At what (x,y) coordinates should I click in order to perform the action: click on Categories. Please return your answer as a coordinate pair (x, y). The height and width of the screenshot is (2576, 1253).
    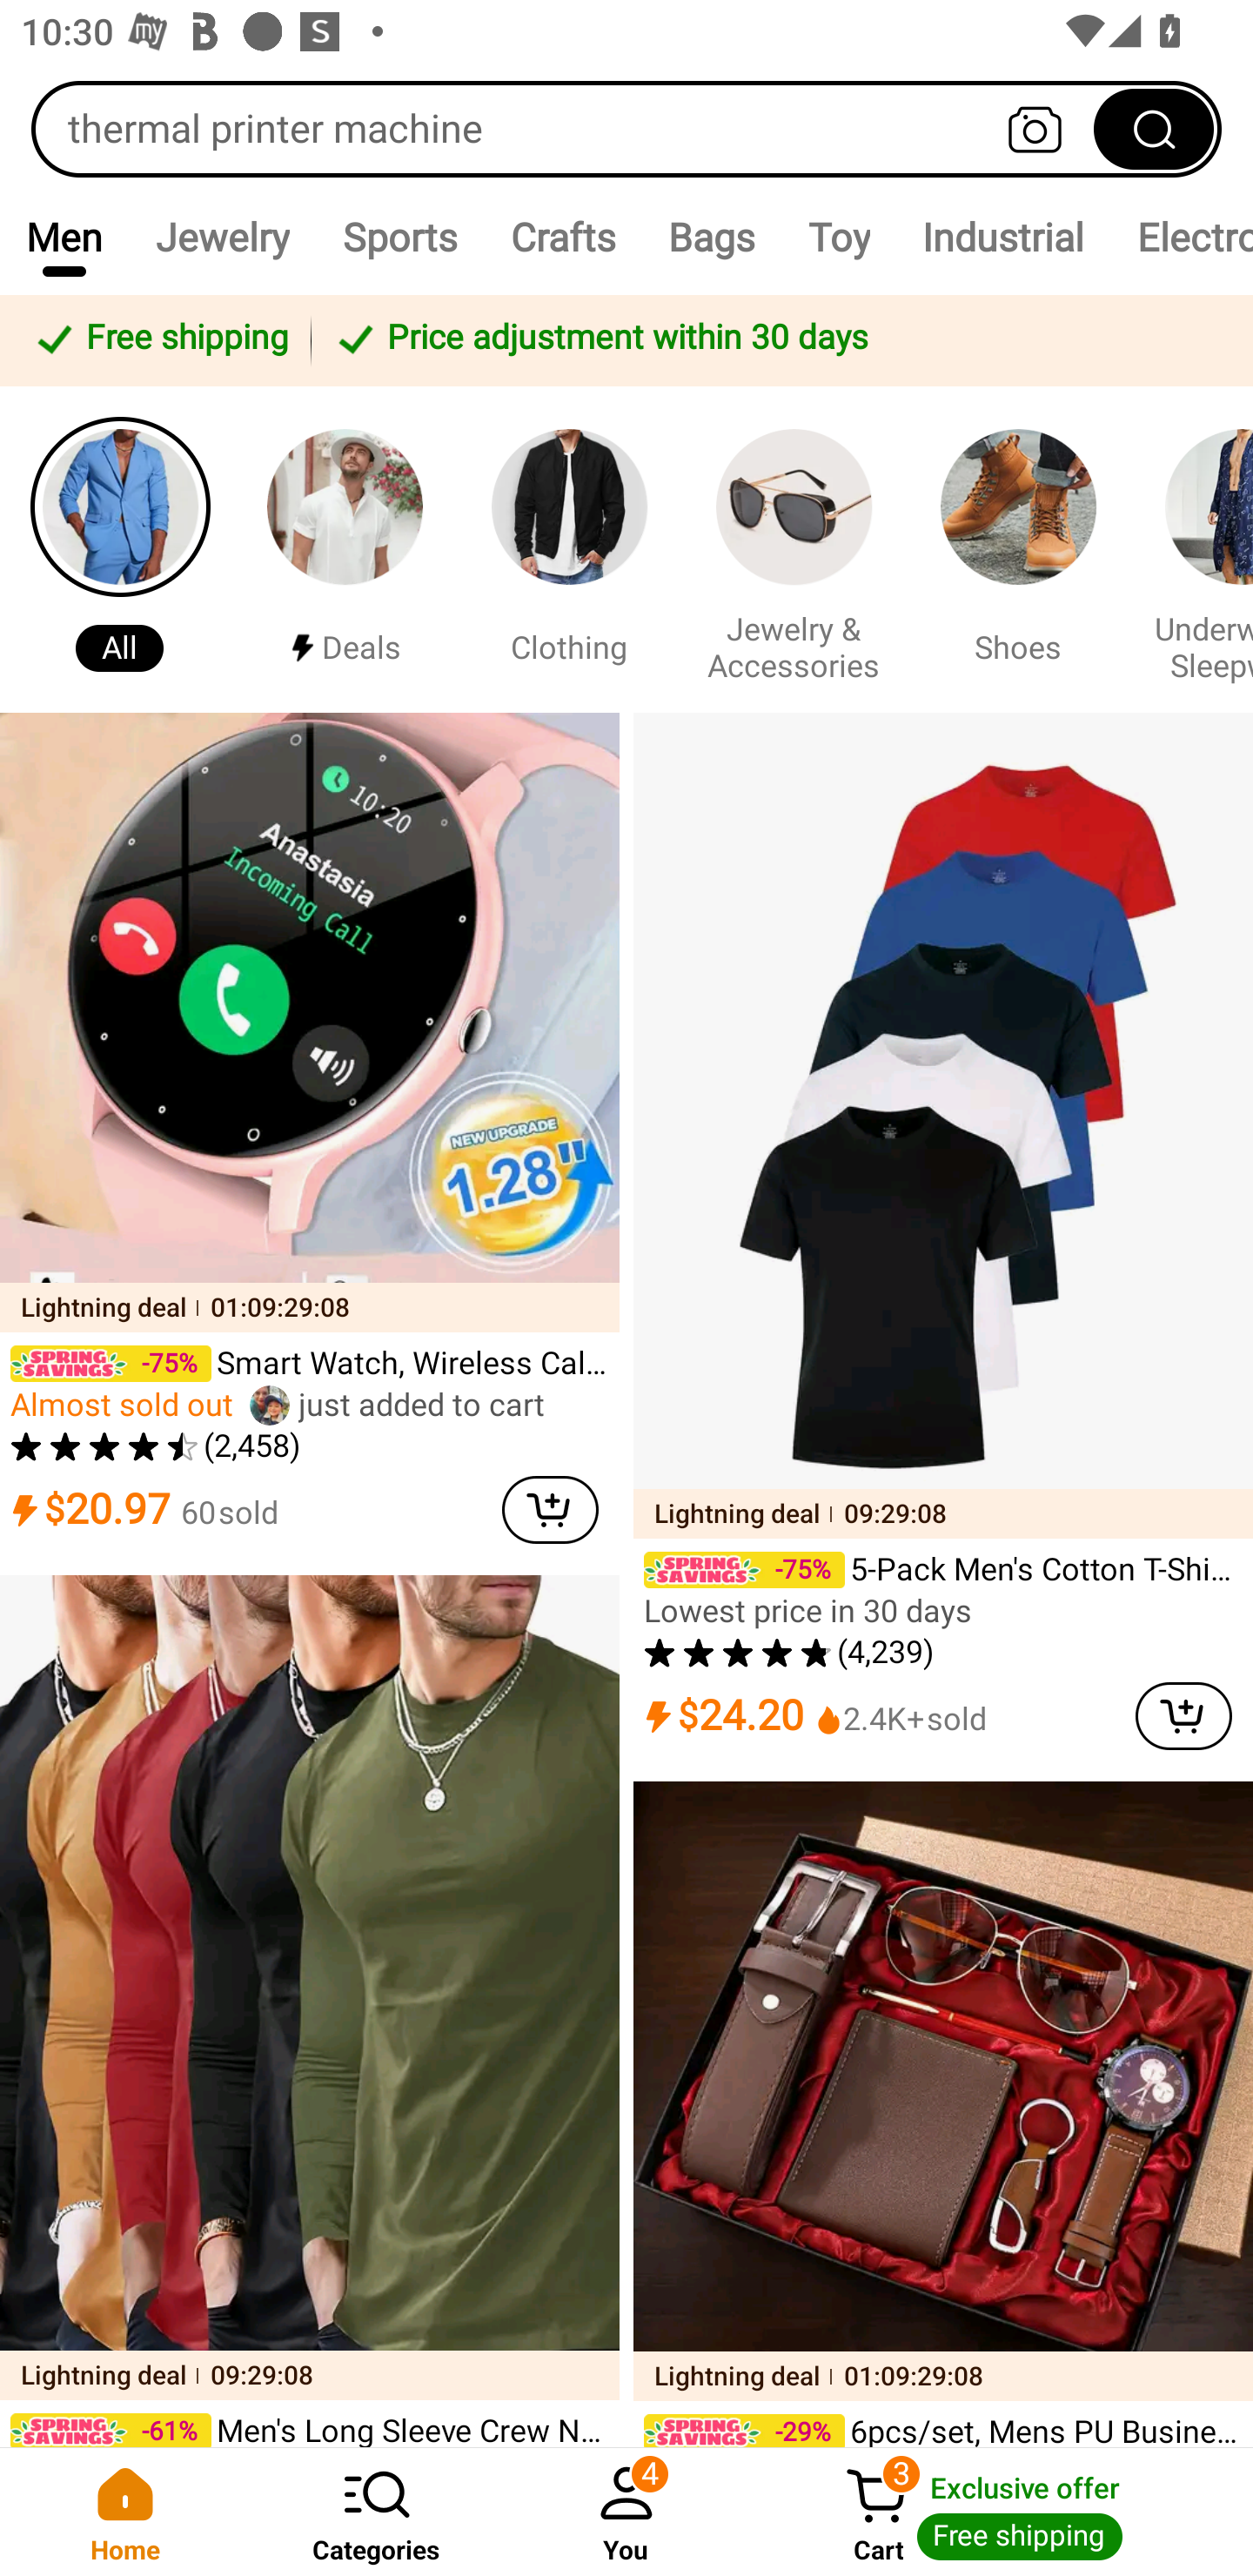
    Looking at the image, I should click on (376, 2512).